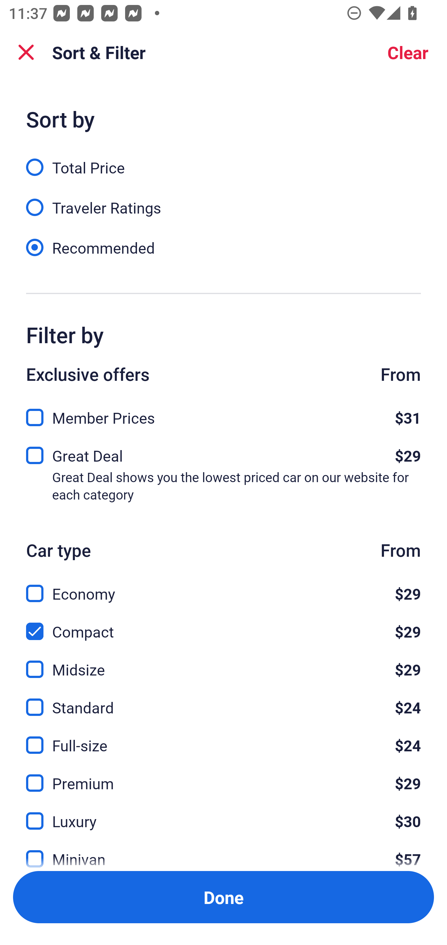 The height and width of the screenshot is (945, 447). Describe the element at coordinates (26, 52) in the screenshot. I see `Close Sort and Filter` at that location.